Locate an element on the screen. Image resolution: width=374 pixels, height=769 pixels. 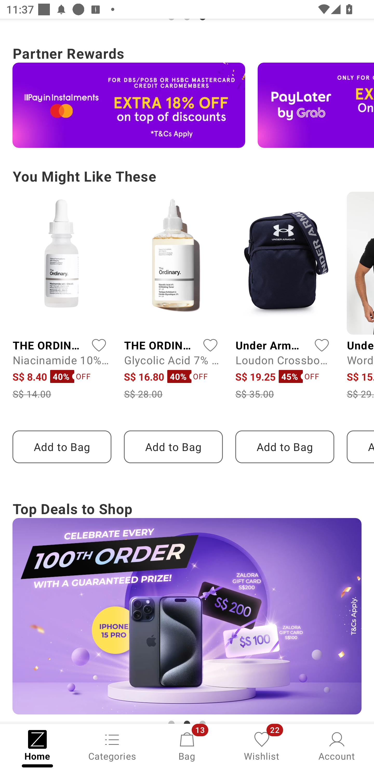
Bag, 13 new notifications Bag is located at coordinates (187, 746).